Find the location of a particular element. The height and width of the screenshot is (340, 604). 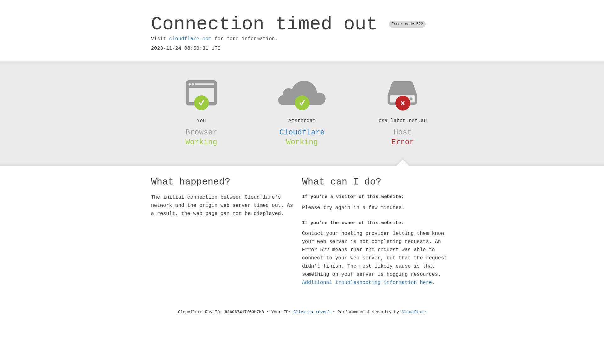

Additional troubleshooting information here. is located at coordinates (368, 283).